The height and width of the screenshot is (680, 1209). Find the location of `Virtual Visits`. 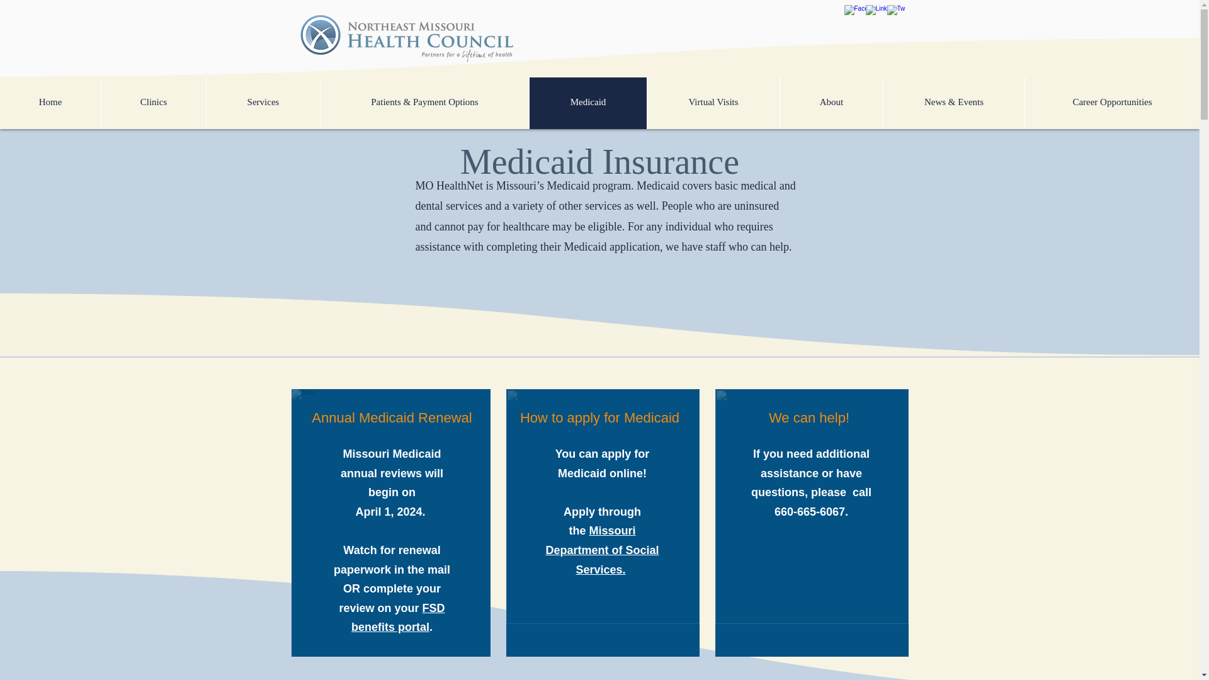

Virtual Visits is located at coordinates (713, 102).